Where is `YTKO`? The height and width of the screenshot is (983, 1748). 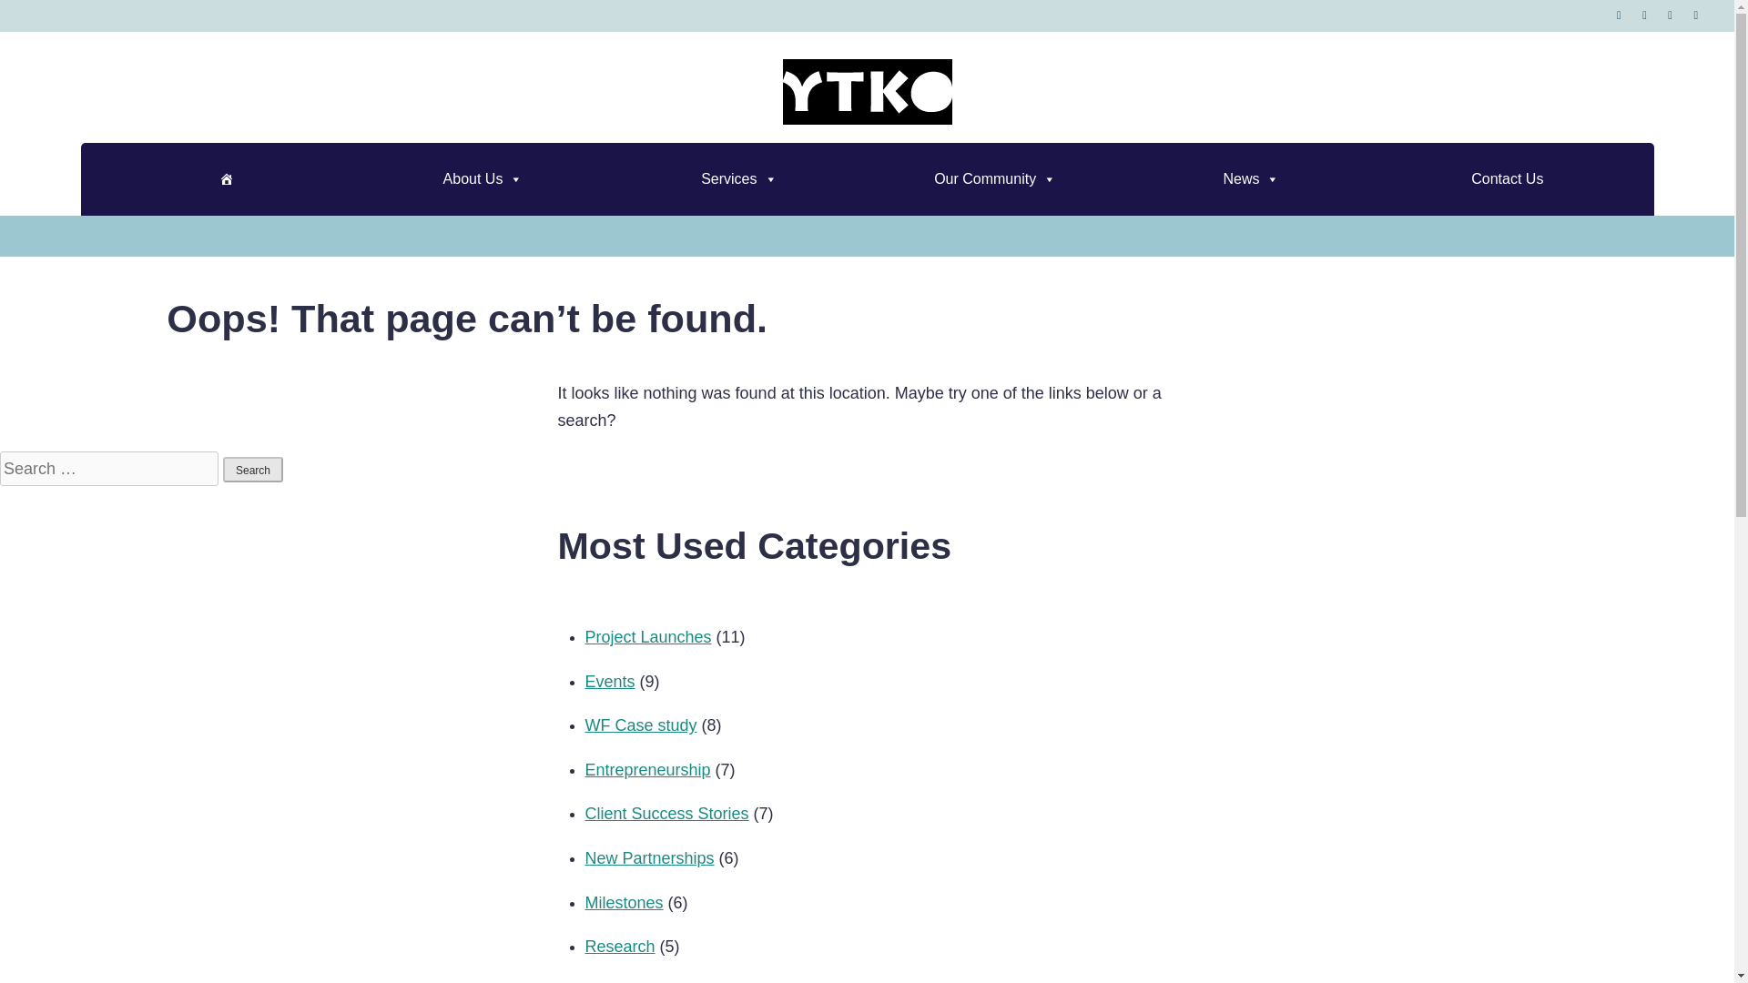 YTKO is located at coordinates (1067, 140).